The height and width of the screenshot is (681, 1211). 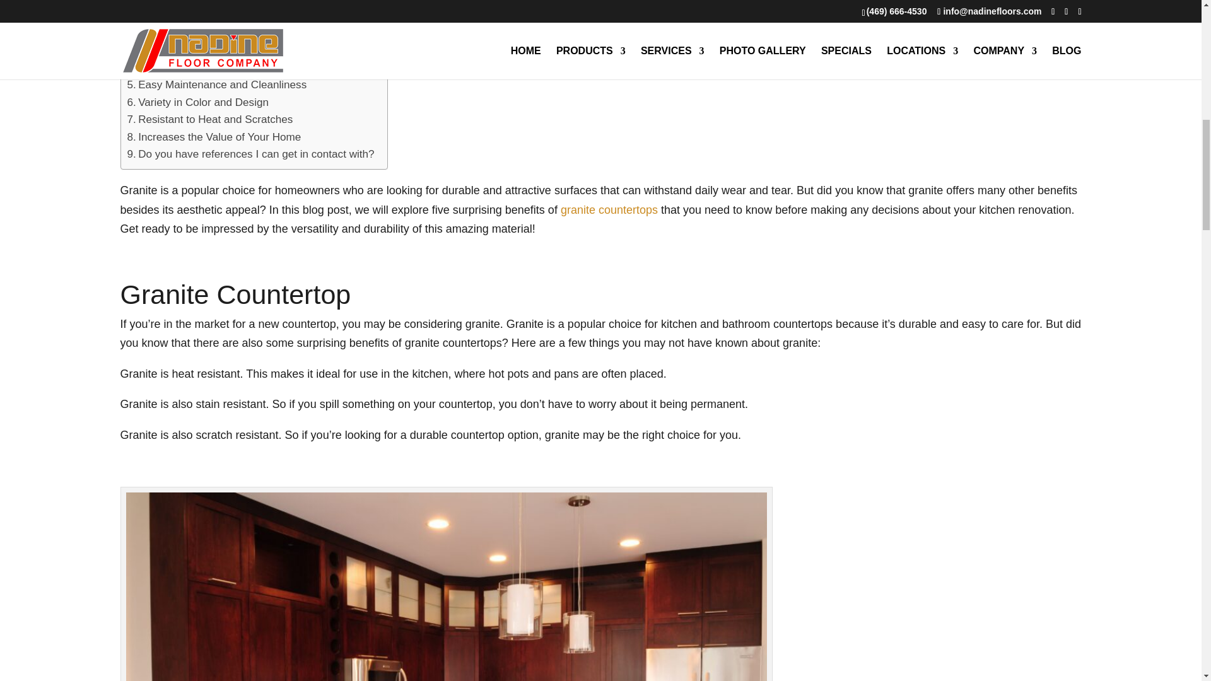 I want to click on Granite Countertop, so click(x=178, y=15).